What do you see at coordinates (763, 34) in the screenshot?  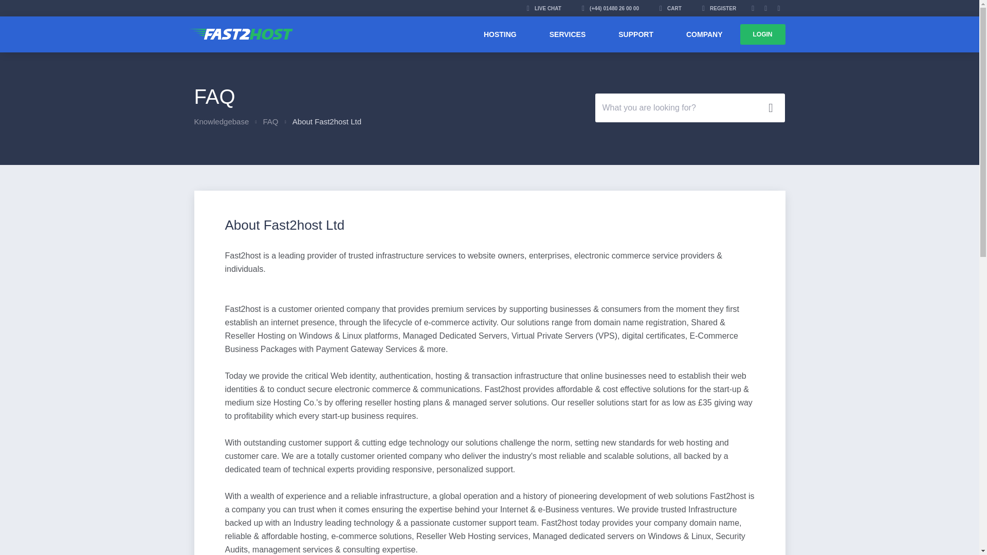 I see `LOGIN` at bounding box center [763, 34].